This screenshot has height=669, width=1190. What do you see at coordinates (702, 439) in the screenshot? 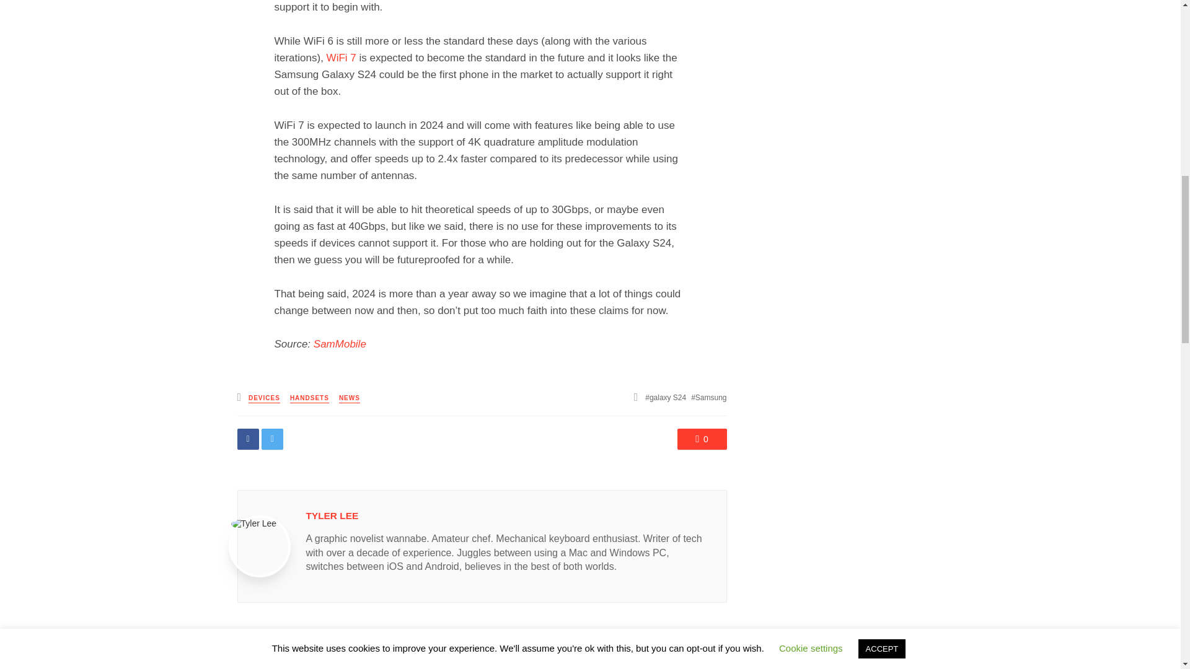
I see `0` at bounding box center [702, 439].